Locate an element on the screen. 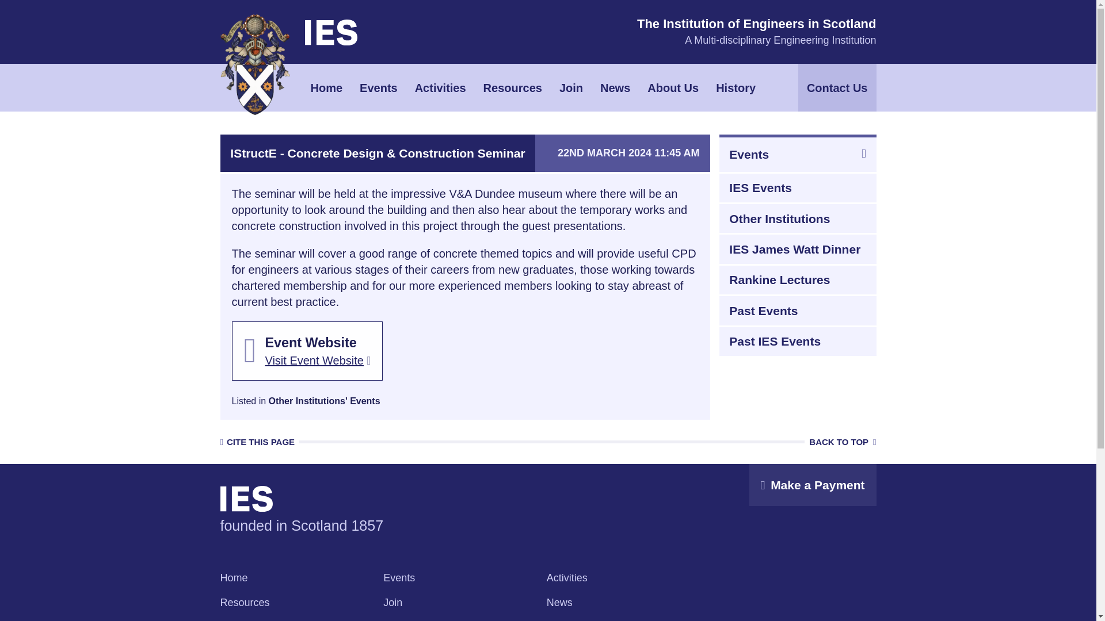 The image size is (1105, 621). Resources is located at coordinates (512, 87).